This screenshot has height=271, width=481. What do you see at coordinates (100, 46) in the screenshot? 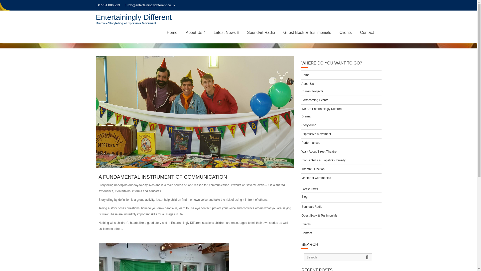
I see `Home` at bounding box center [100, 46].